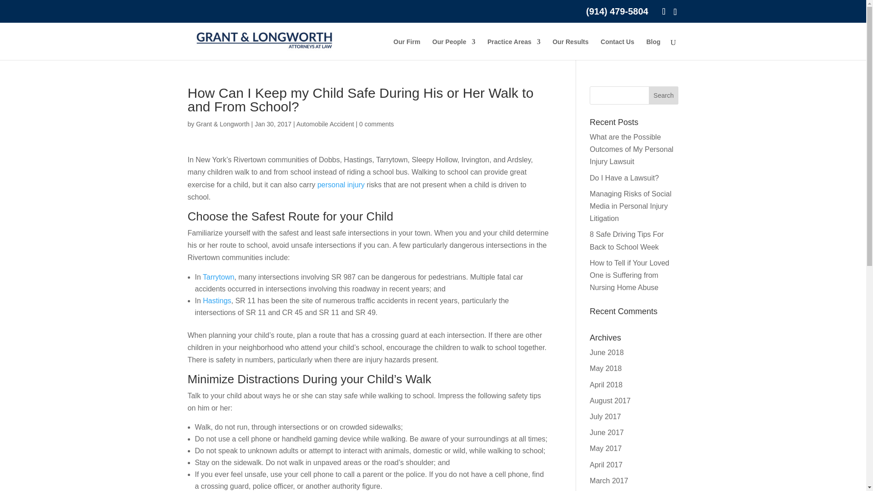  Describe the element at coordinates (664, 95) in the screenshot. I see `Search` at that location.